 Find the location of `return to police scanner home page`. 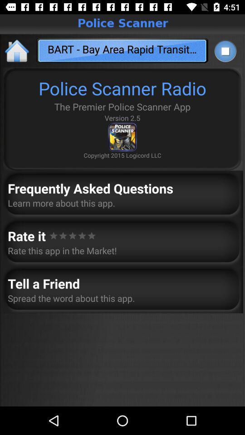

return to police scanner home page is located at coordinates (17, 51).